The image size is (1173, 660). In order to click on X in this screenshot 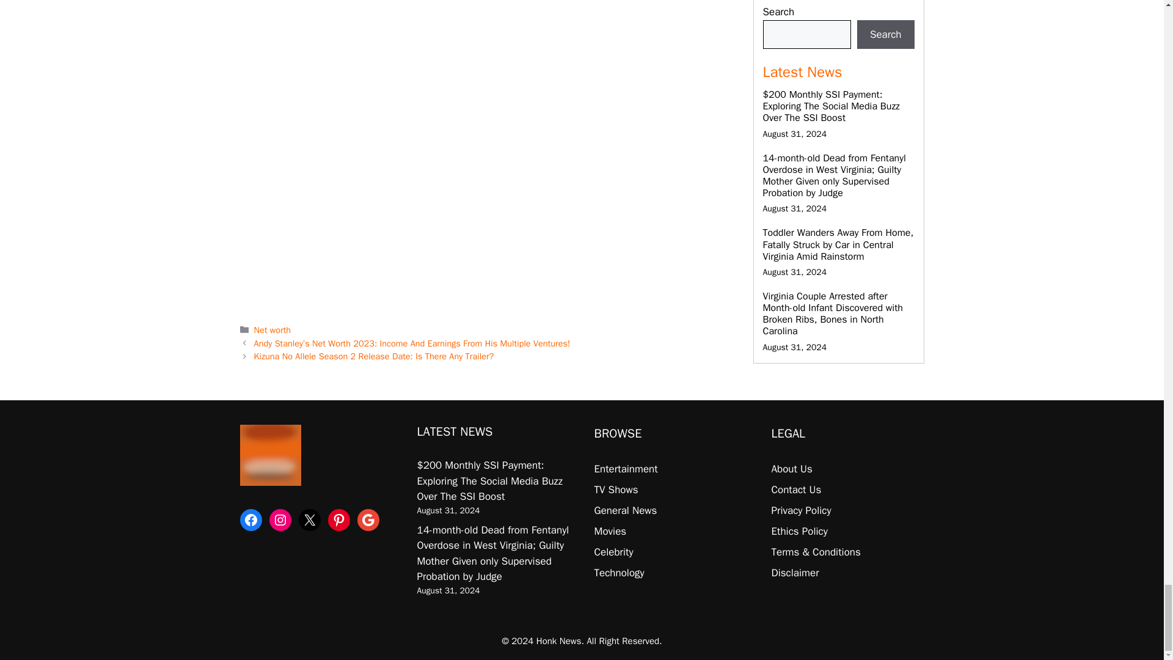, I will do `click(309, 519)`.